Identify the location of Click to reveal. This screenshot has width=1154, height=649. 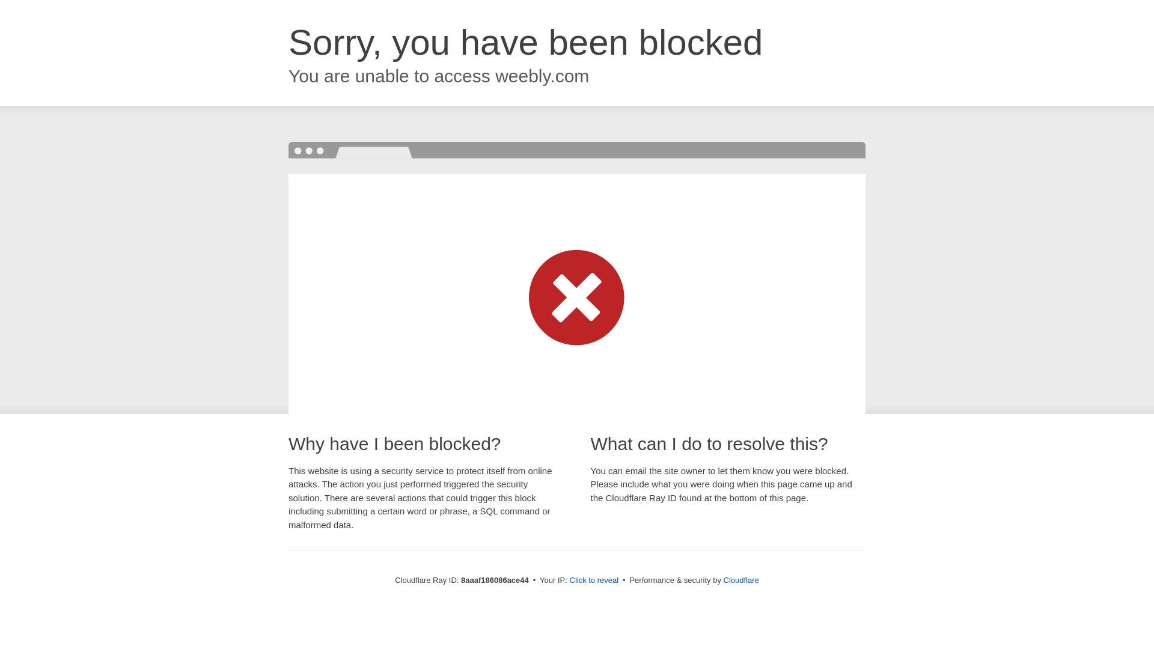
(594, 580).